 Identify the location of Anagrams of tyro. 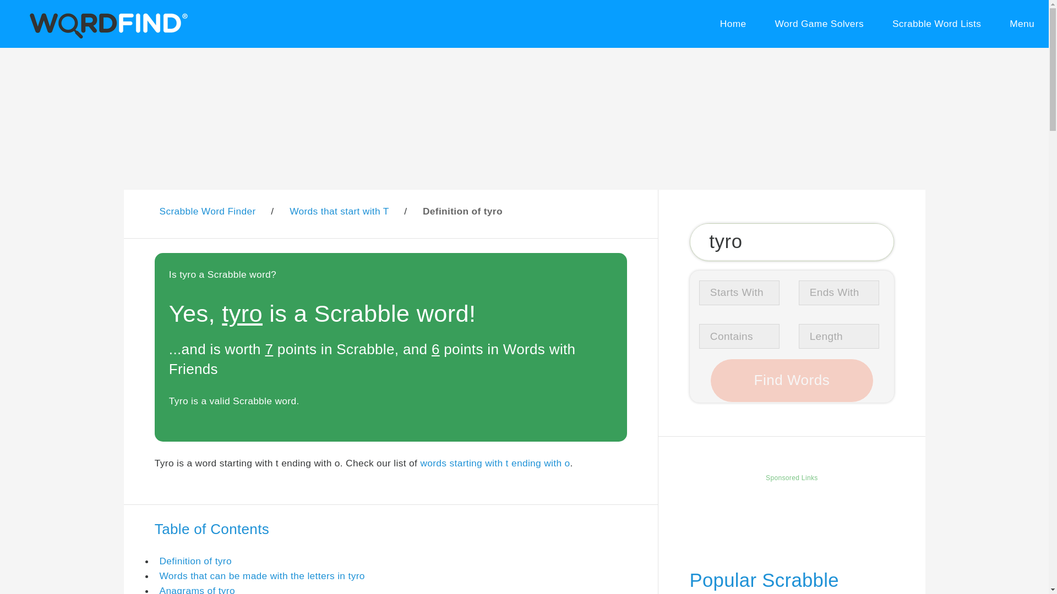
(197, 590).